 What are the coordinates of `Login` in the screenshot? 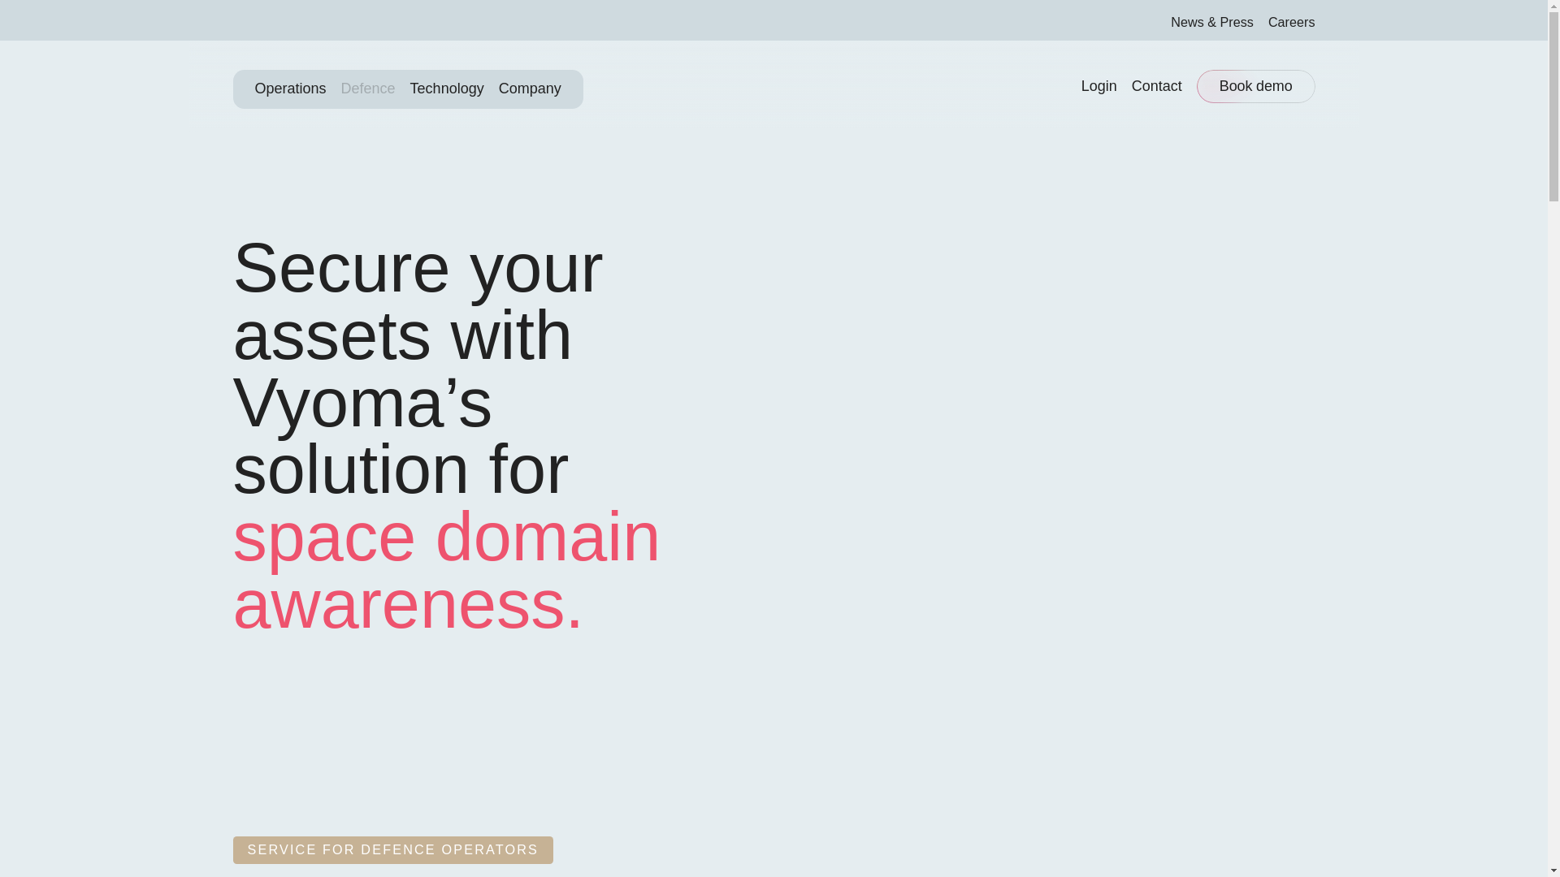 It's located at (1098, 86).